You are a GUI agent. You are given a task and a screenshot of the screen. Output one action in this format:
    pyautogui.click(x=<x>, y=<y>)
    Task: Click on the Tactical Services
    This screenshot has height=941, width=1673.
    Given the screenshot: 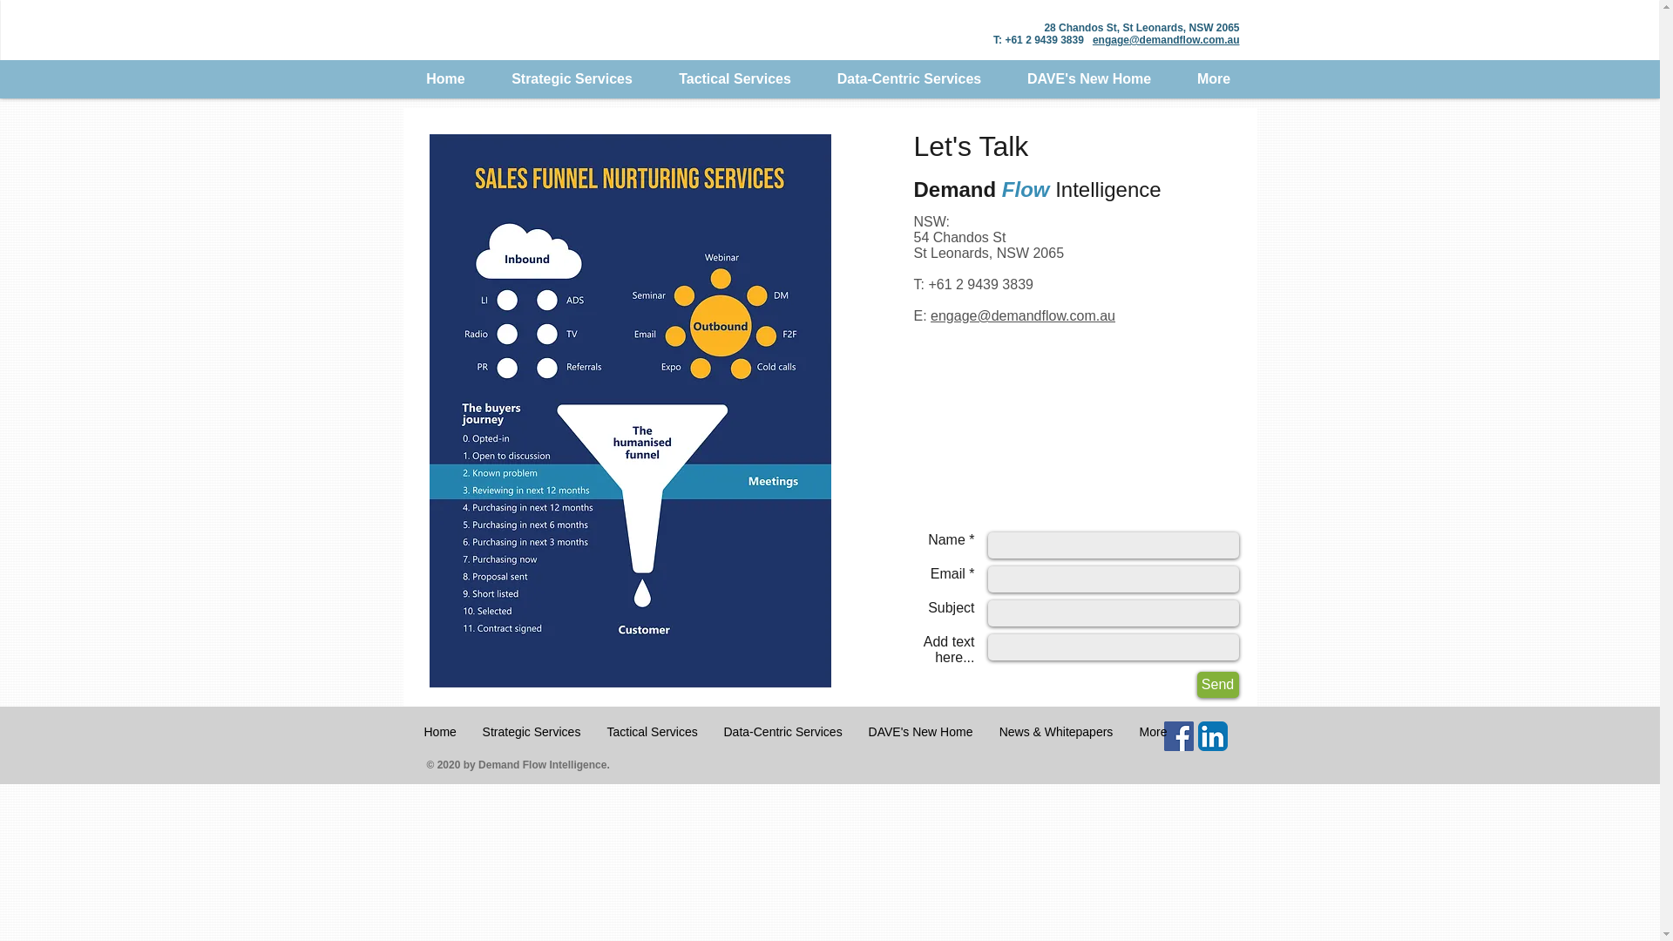 What is the action you would take?
    pyautogui.click(x=653, y=732)
    